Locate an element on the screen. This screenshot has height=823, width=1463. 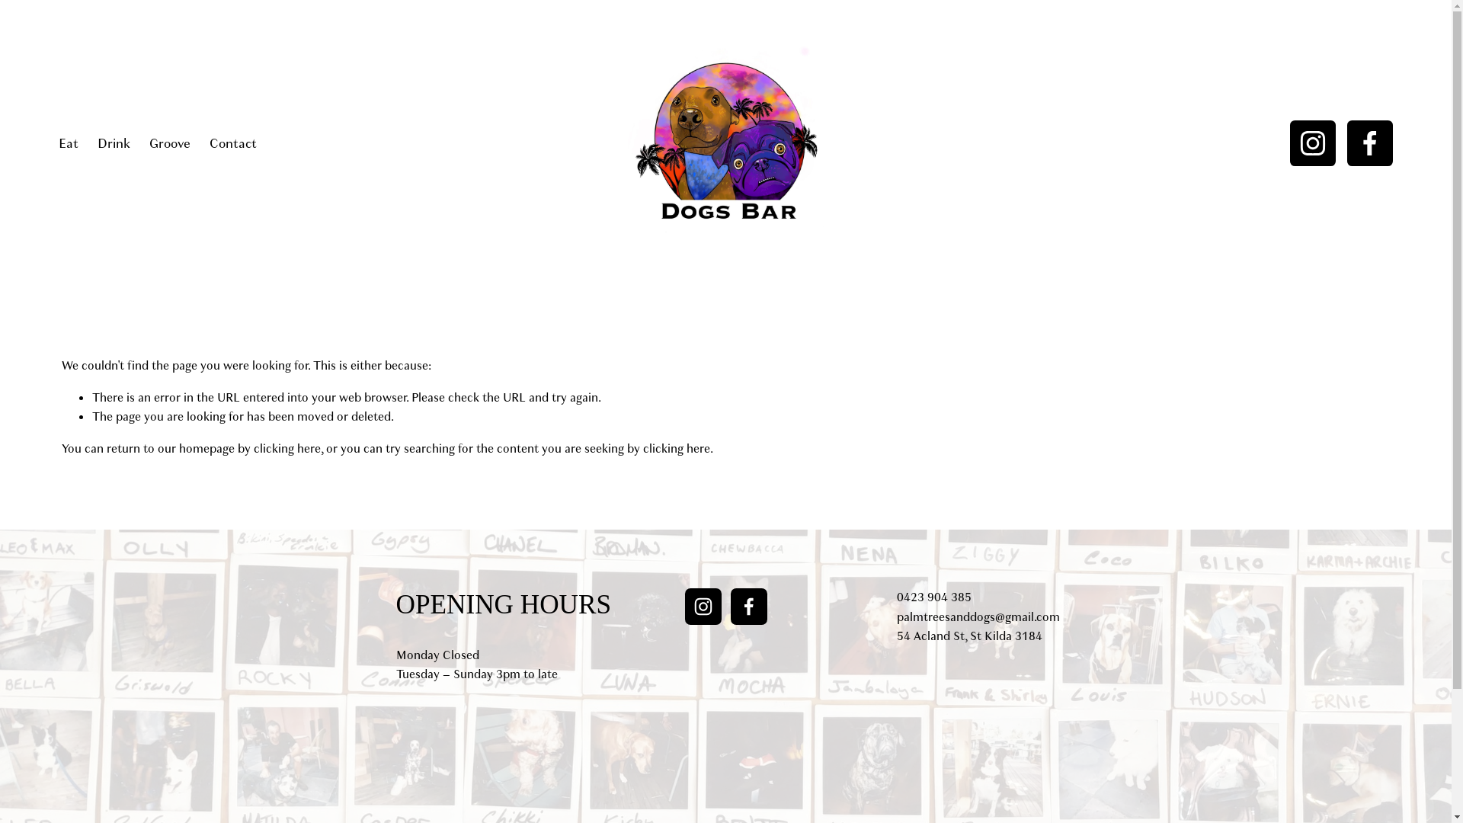
Contact is located at coordinates (233, 143).